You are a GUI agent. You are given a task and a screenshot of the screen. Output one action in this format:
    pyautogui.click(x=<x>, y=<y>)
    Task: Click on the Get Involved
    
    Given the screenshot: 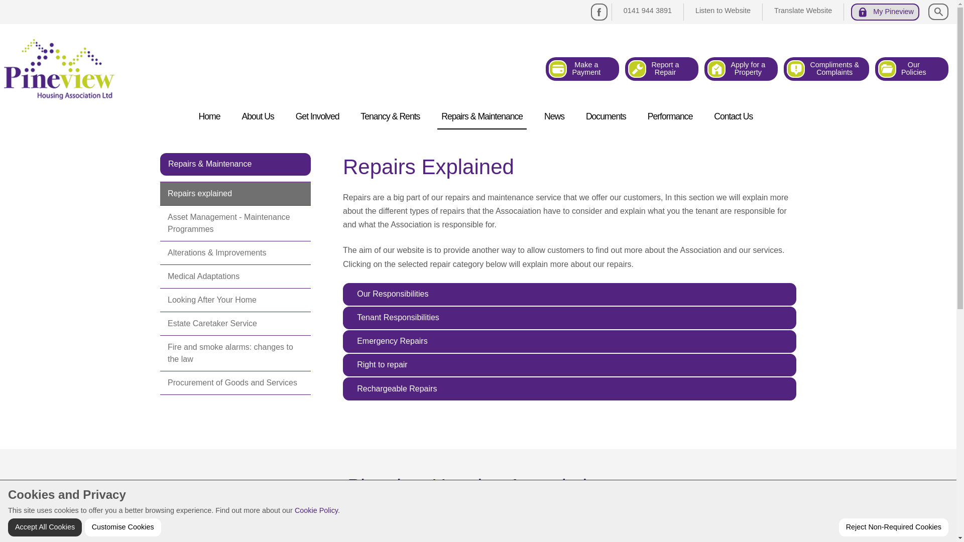 What is the action you would take?
    pyautogui.click(x=317, y=116)
    